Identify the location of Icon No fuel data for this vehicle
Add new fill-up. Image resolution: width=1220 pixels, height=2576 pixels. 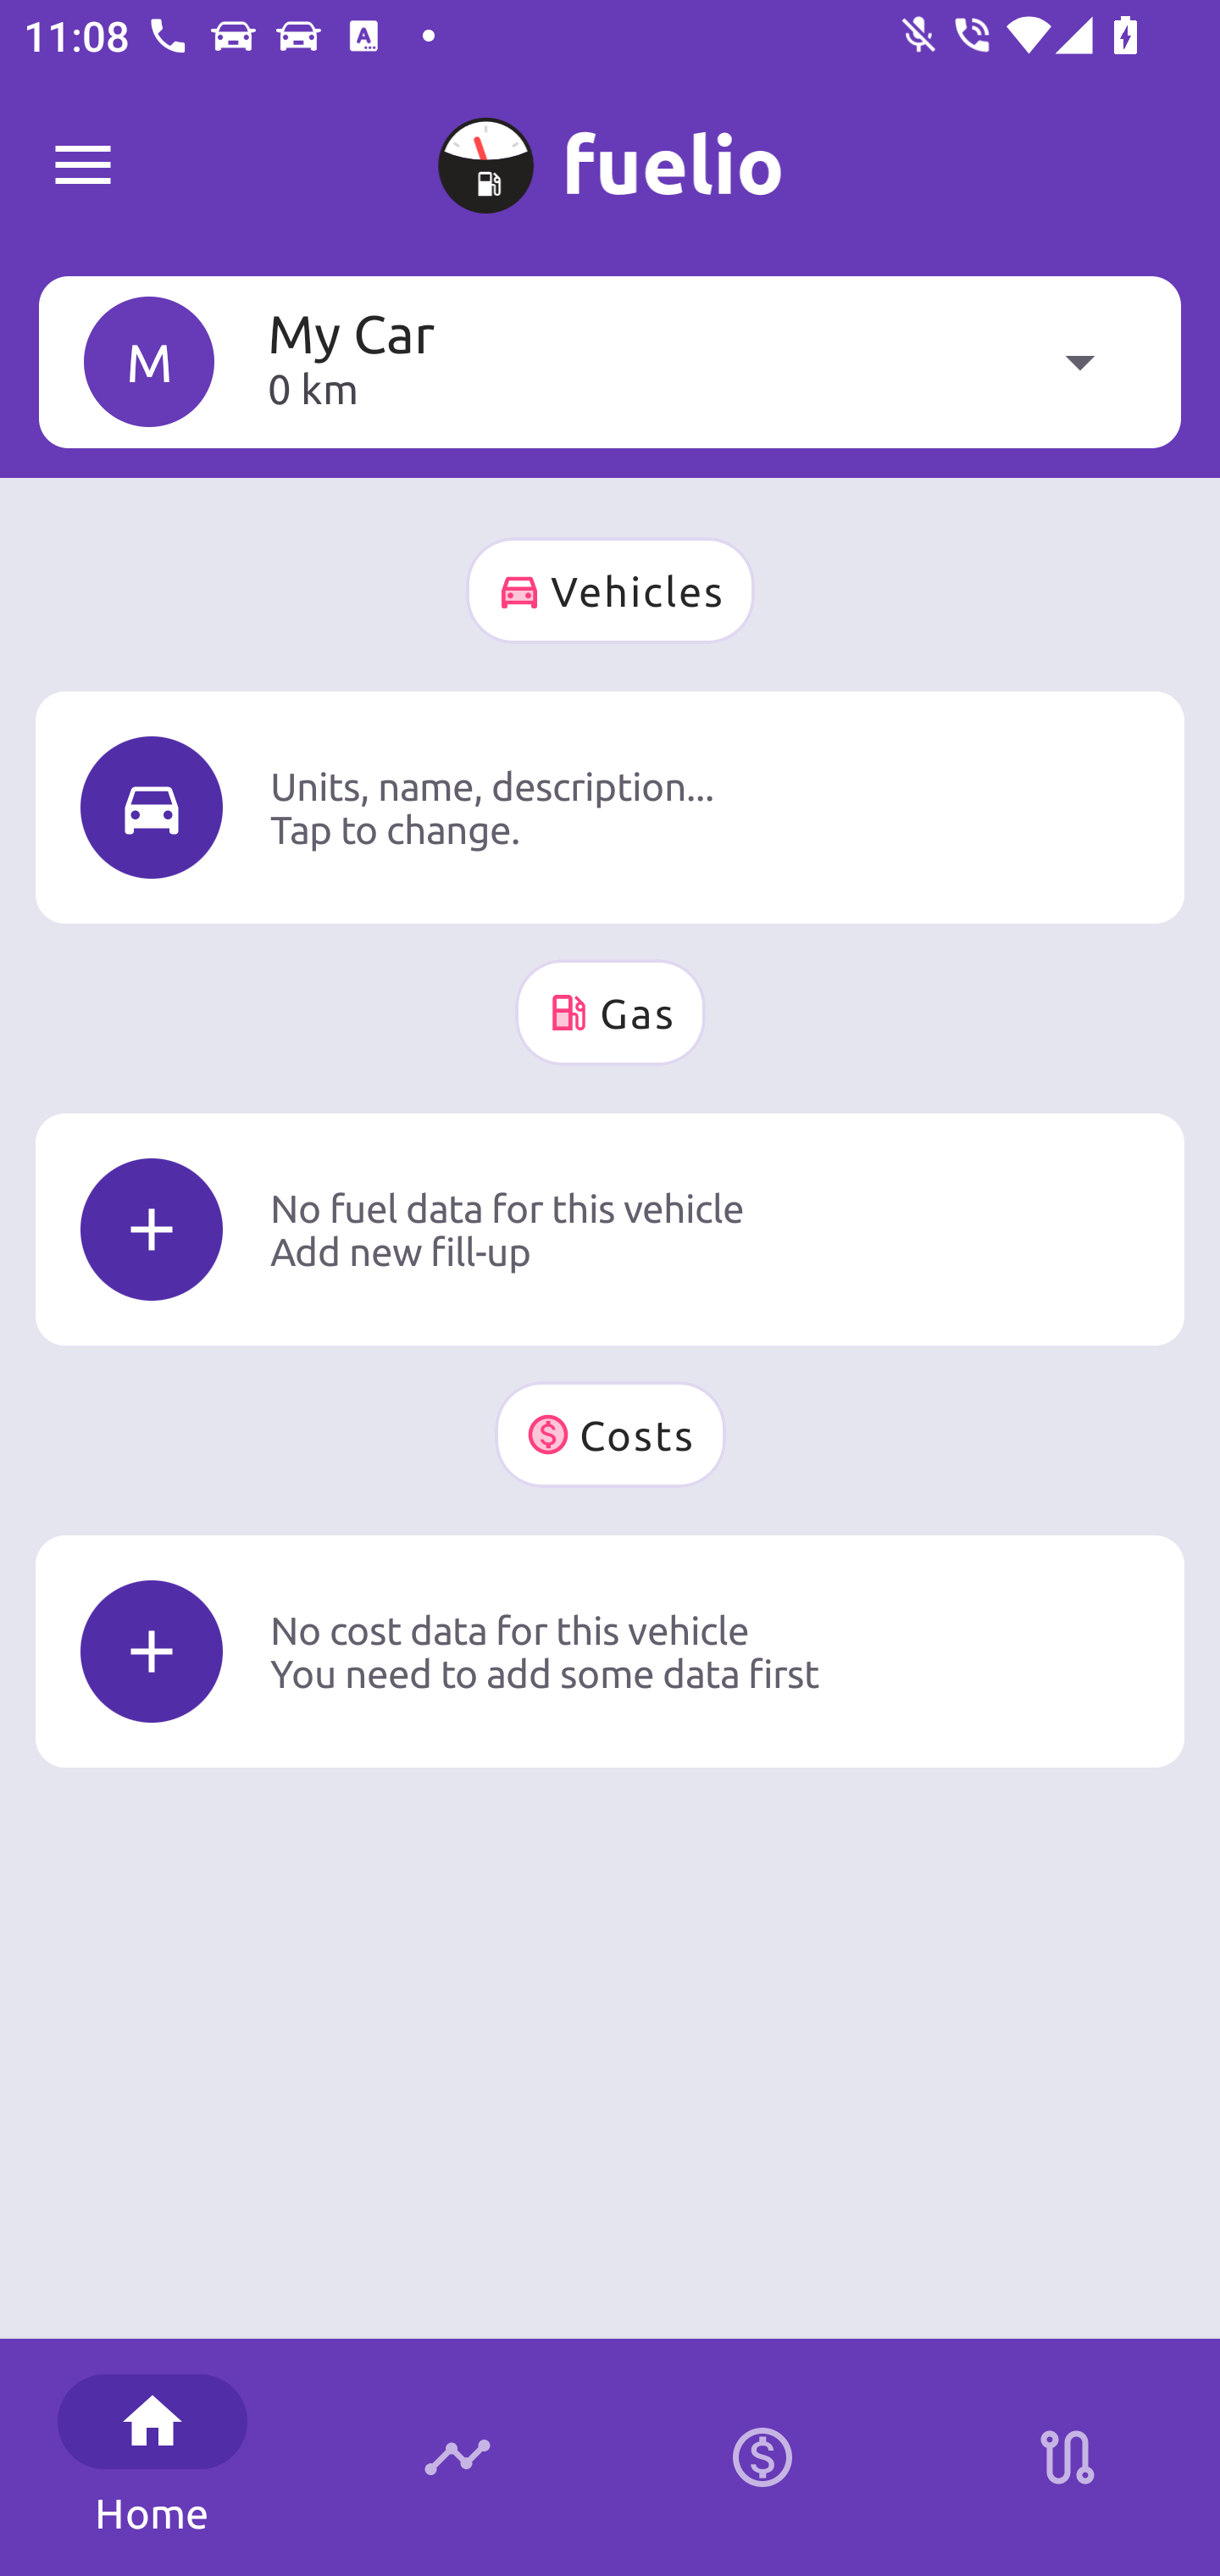
(610, 1229).